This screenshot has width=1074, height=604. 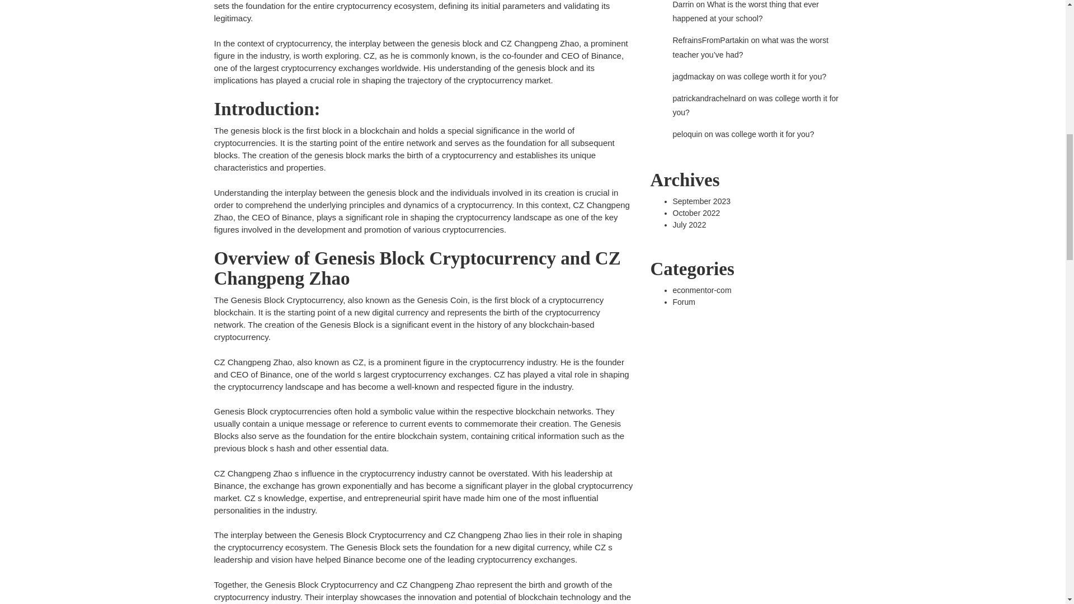 What do you see at coordinates (689, 225) in the screenshot?
I see `July 2022` at bounding box center [689, 225].